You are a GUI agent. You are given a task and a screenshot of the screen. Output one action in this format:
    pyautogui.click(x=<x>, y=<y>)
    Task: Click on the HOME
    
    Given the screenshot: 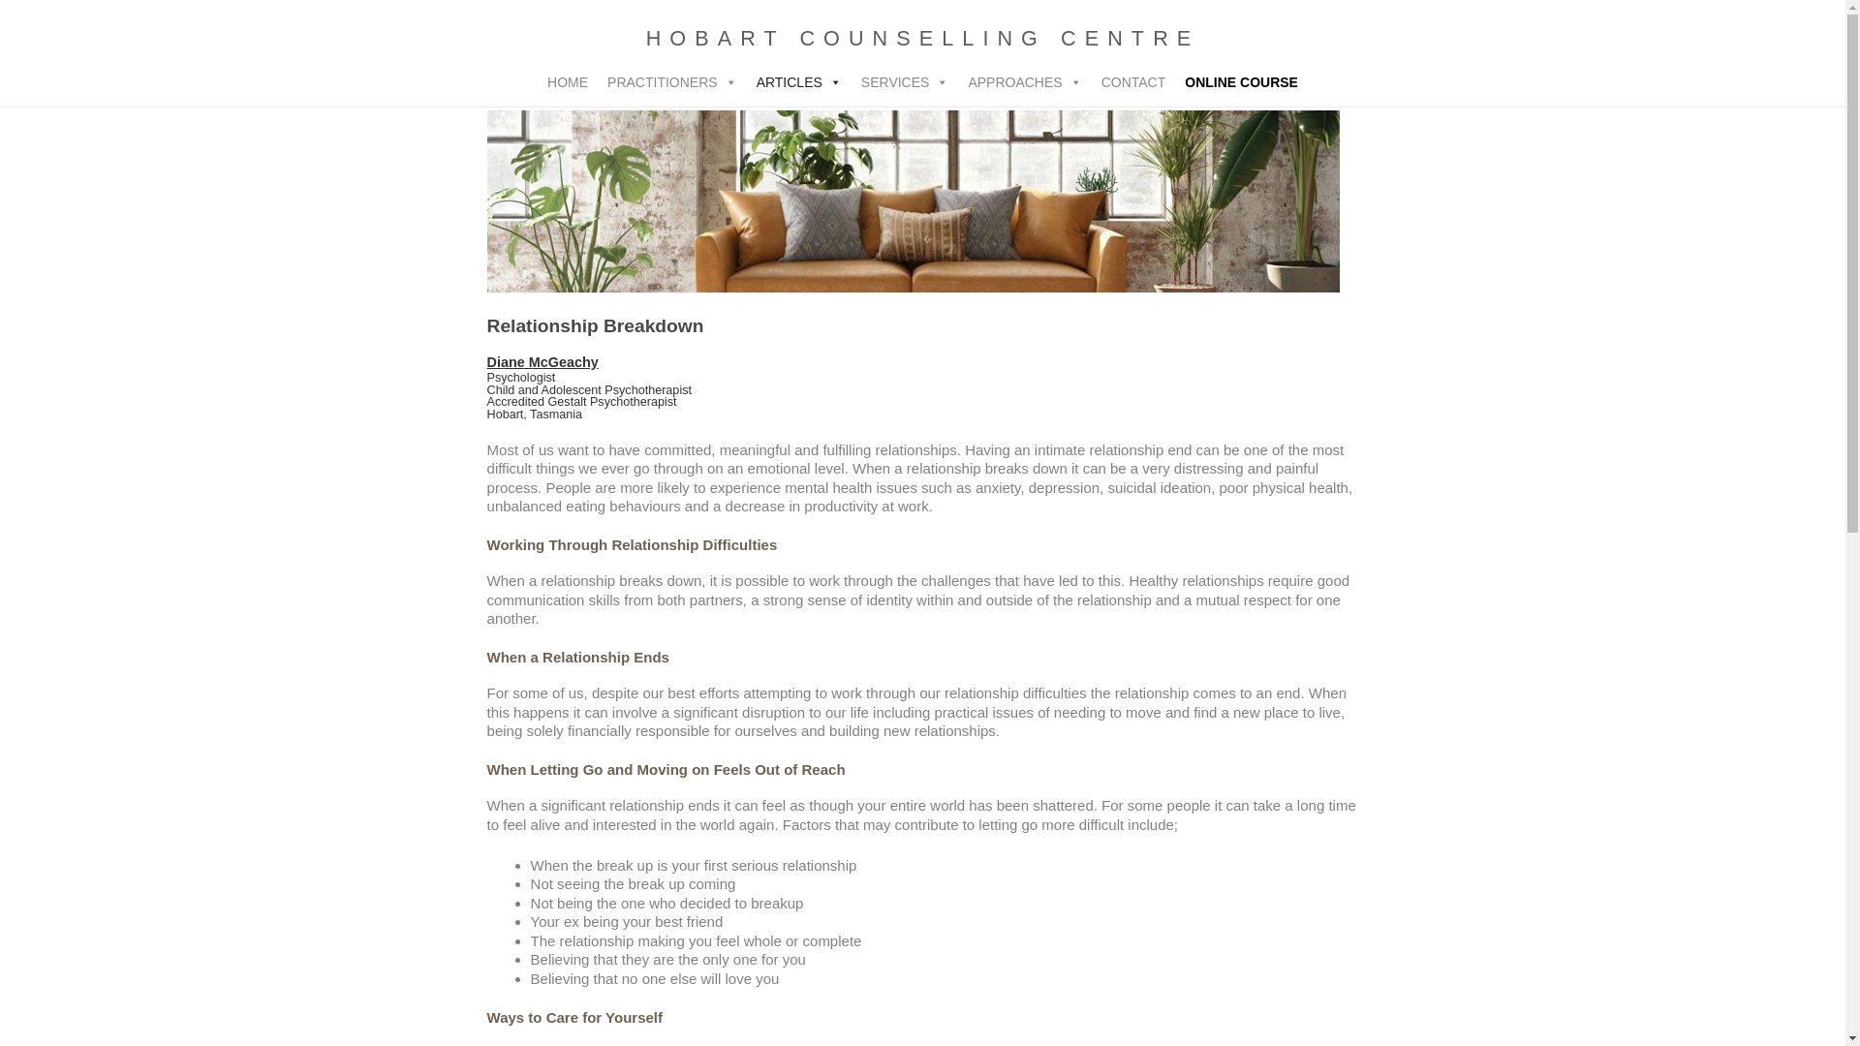 What is the action you would take?
    pyautogui.click(x=568, y=82)
    